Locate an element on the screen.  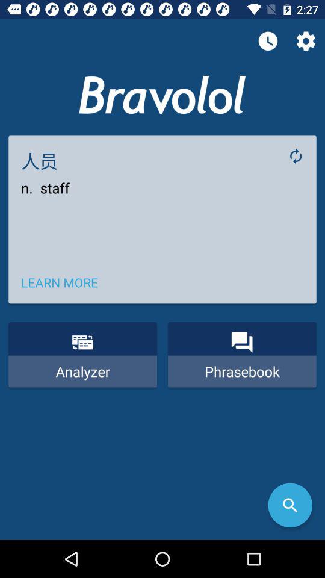
turn on icon below phrasebook item is located at coordinates (290, 505).